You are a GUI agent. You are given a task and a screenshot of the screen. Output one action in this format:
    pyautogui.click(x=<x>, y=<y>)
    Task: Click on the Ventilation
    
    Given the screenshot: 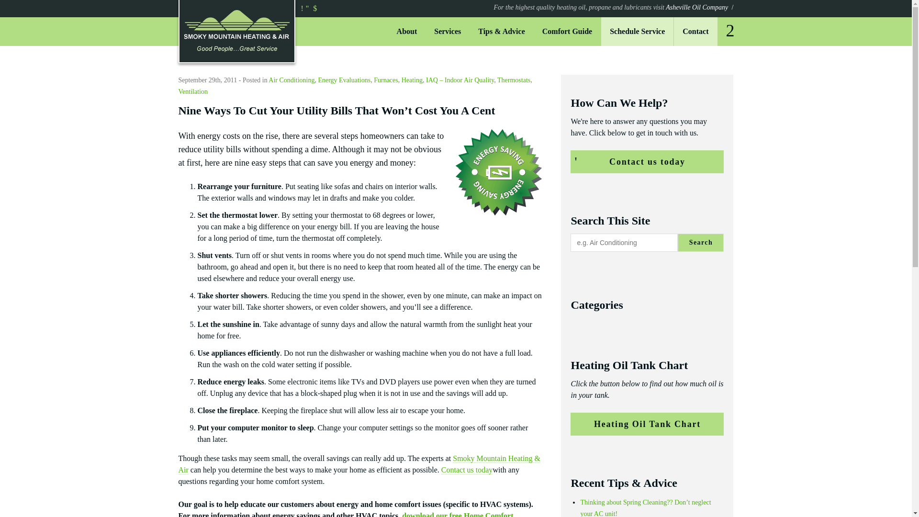 What is the action you would take?
    pyautogui.click(x=192, y=91)
    